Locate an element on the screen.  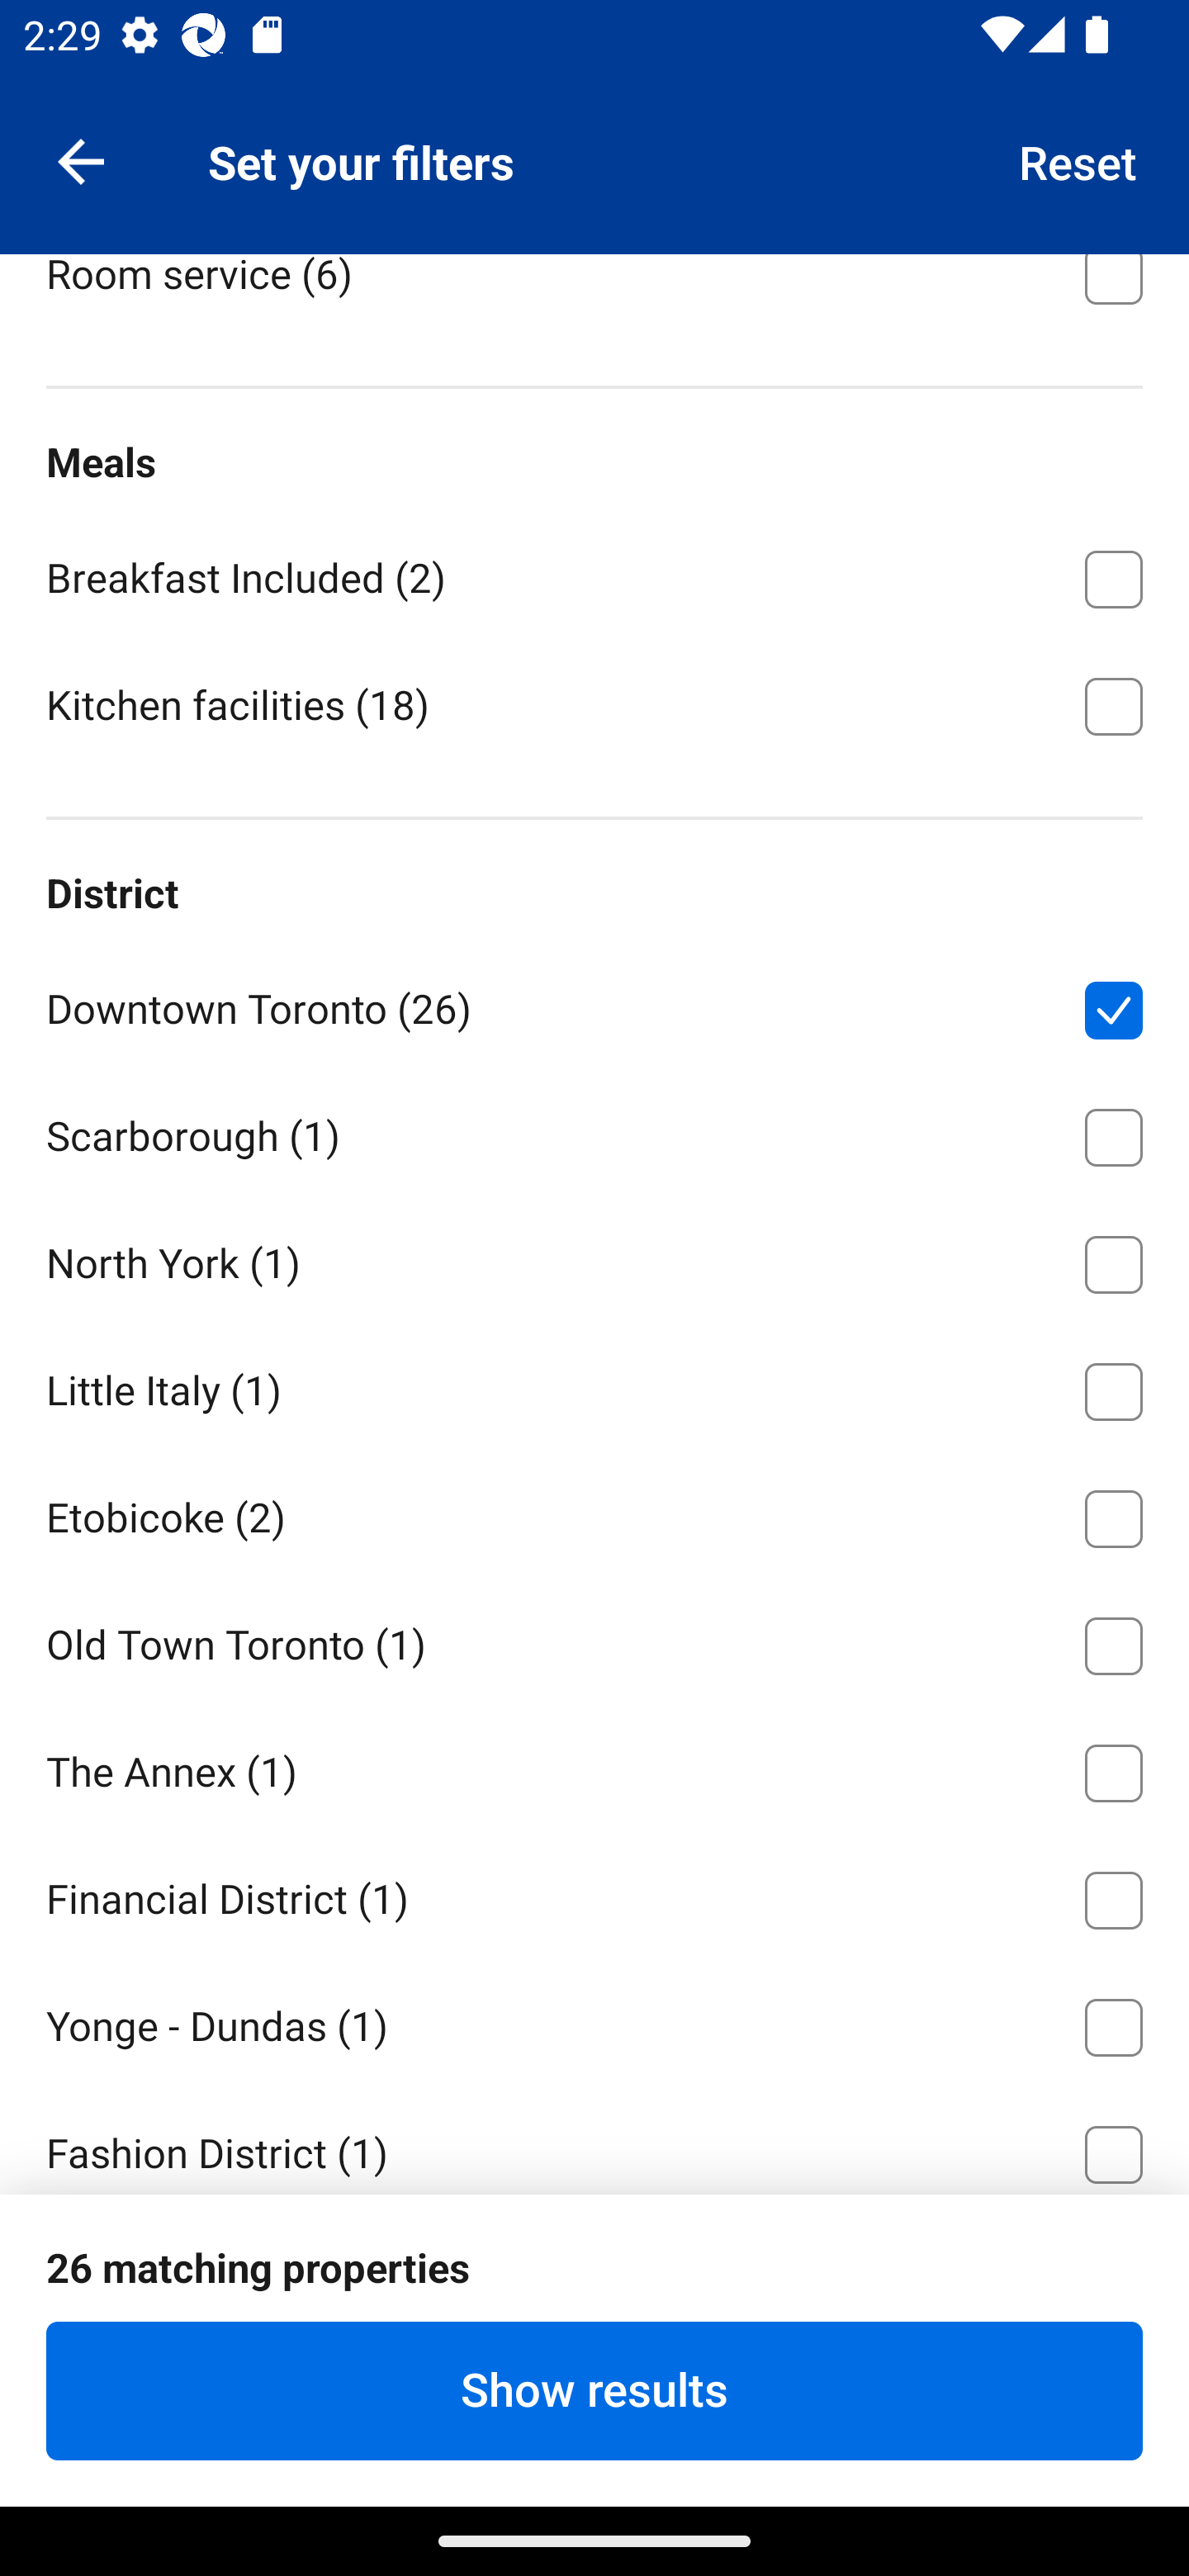
Navigate up is located at coordinates (81, 160).